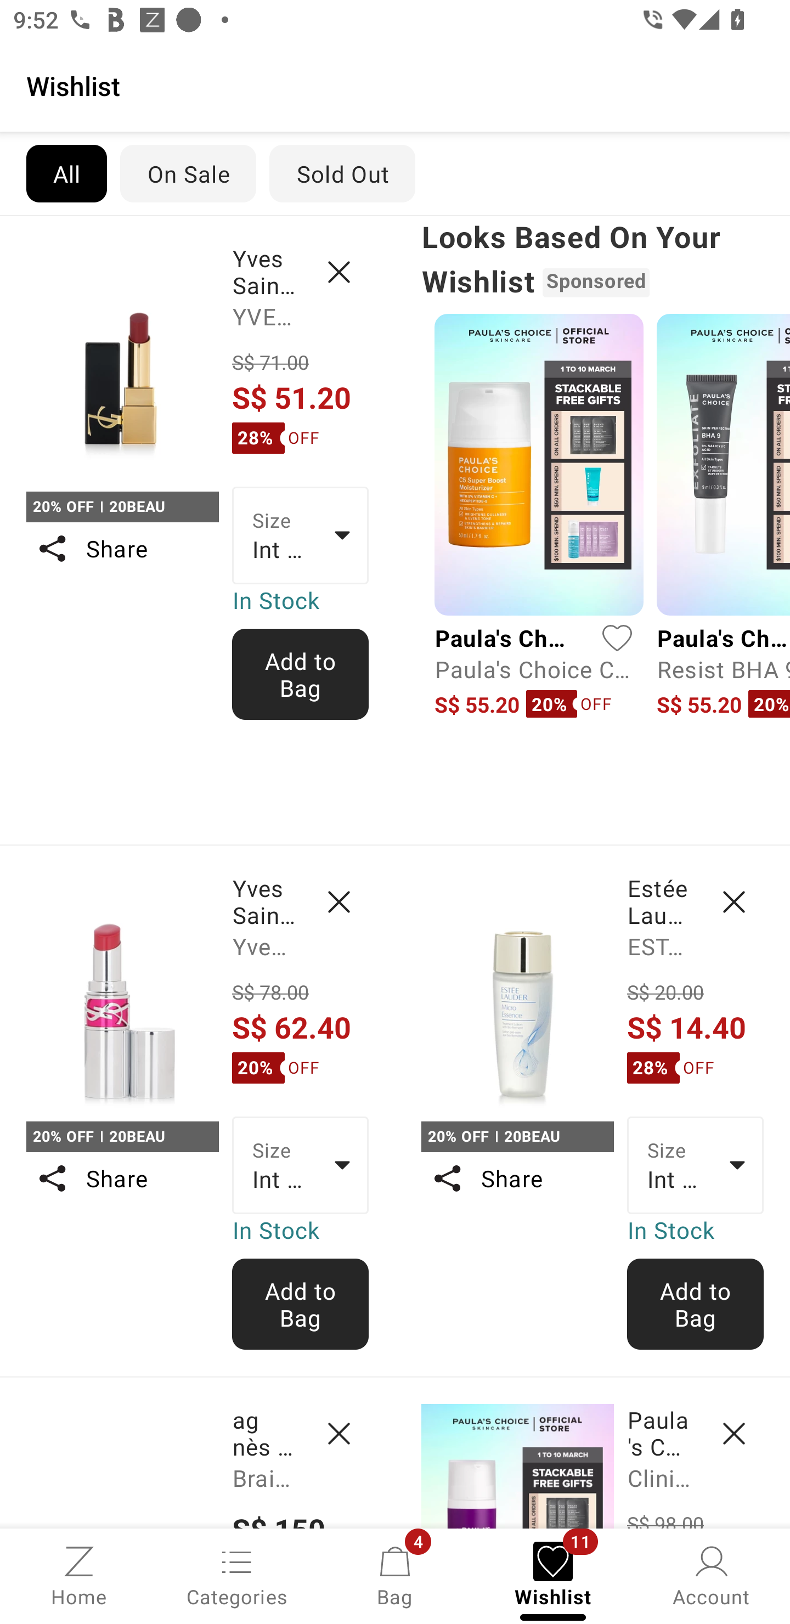 This screenshot has width=790, height=1624. What do you see at coordinates (395, 85) in the screenshot?
I see `Wishlist` at bounding box center [395, 85].